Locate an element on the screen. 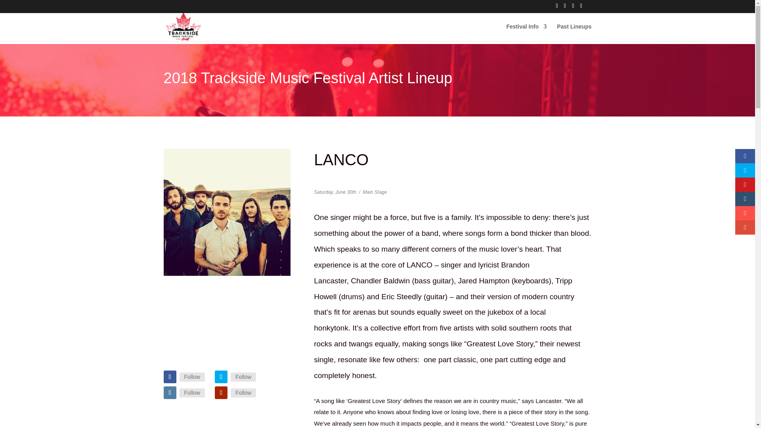 The image size is (761, 428). Instagram is located at coordinates (192, 392).